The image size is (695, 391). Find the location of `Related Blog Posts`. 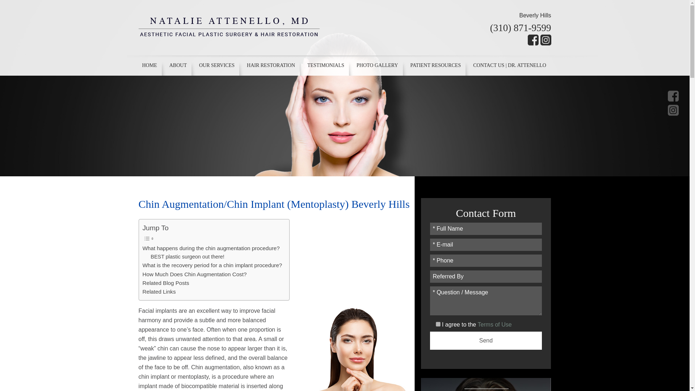

Related Blog Posts is located at coordinates (166, 283).